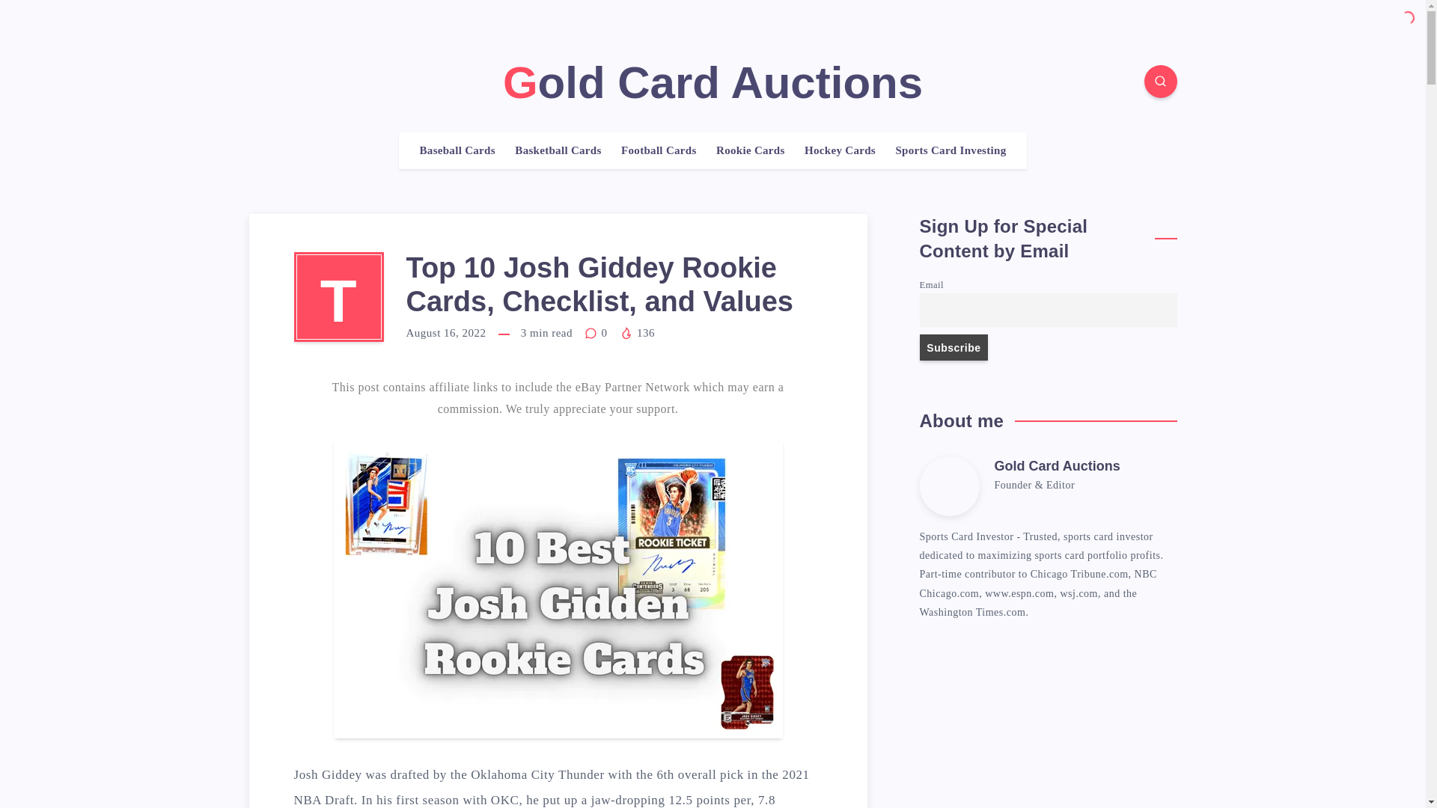 This screenshot has height=808, width=1437. Describe the element at coordinates (597, 332) in the screenshot. I see `0 Comments` at that location.